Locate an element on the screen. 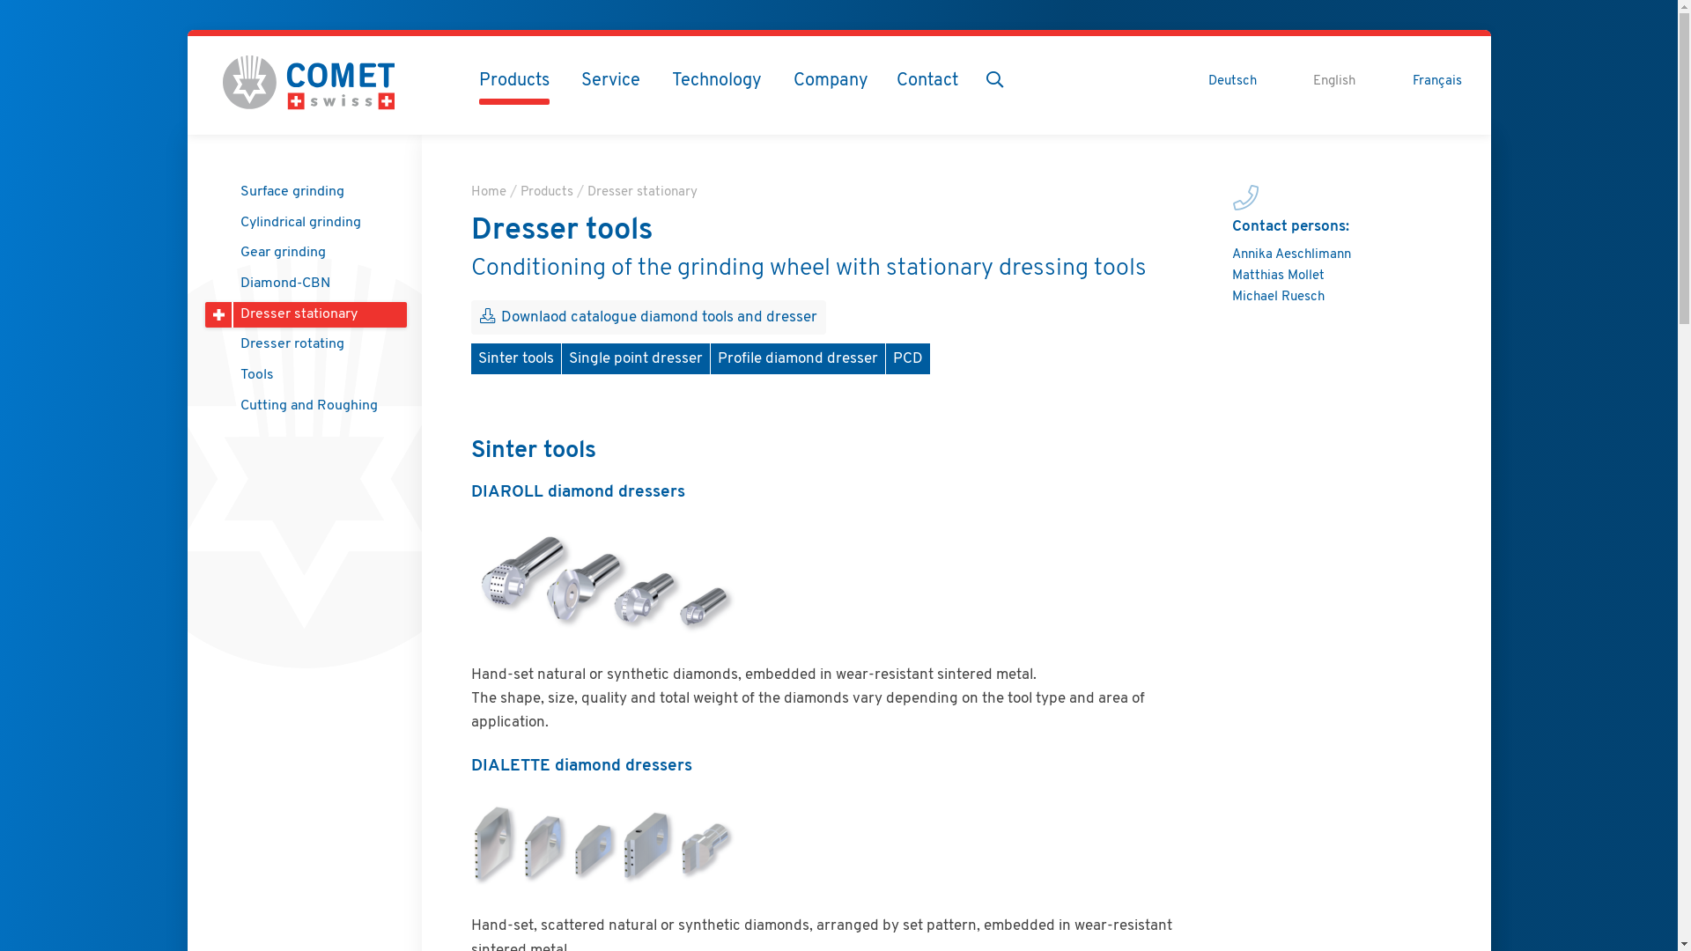 The height and width of the screenshot is (951, 1691). Dresser stationary is located at coordinates (643, 192).